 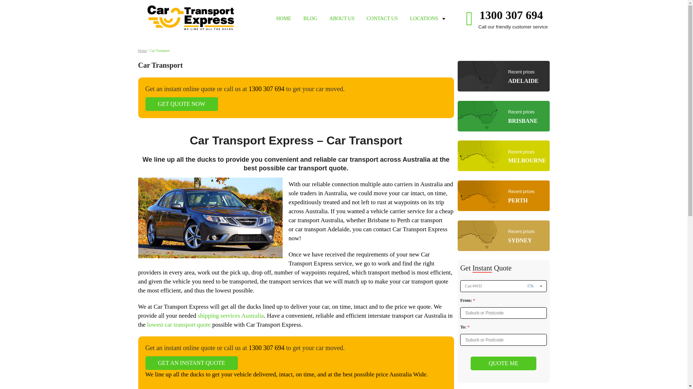 What do you see at coordinates (503, 117) in the screenshot?
I see `Home` at bounding box center [503, 117].